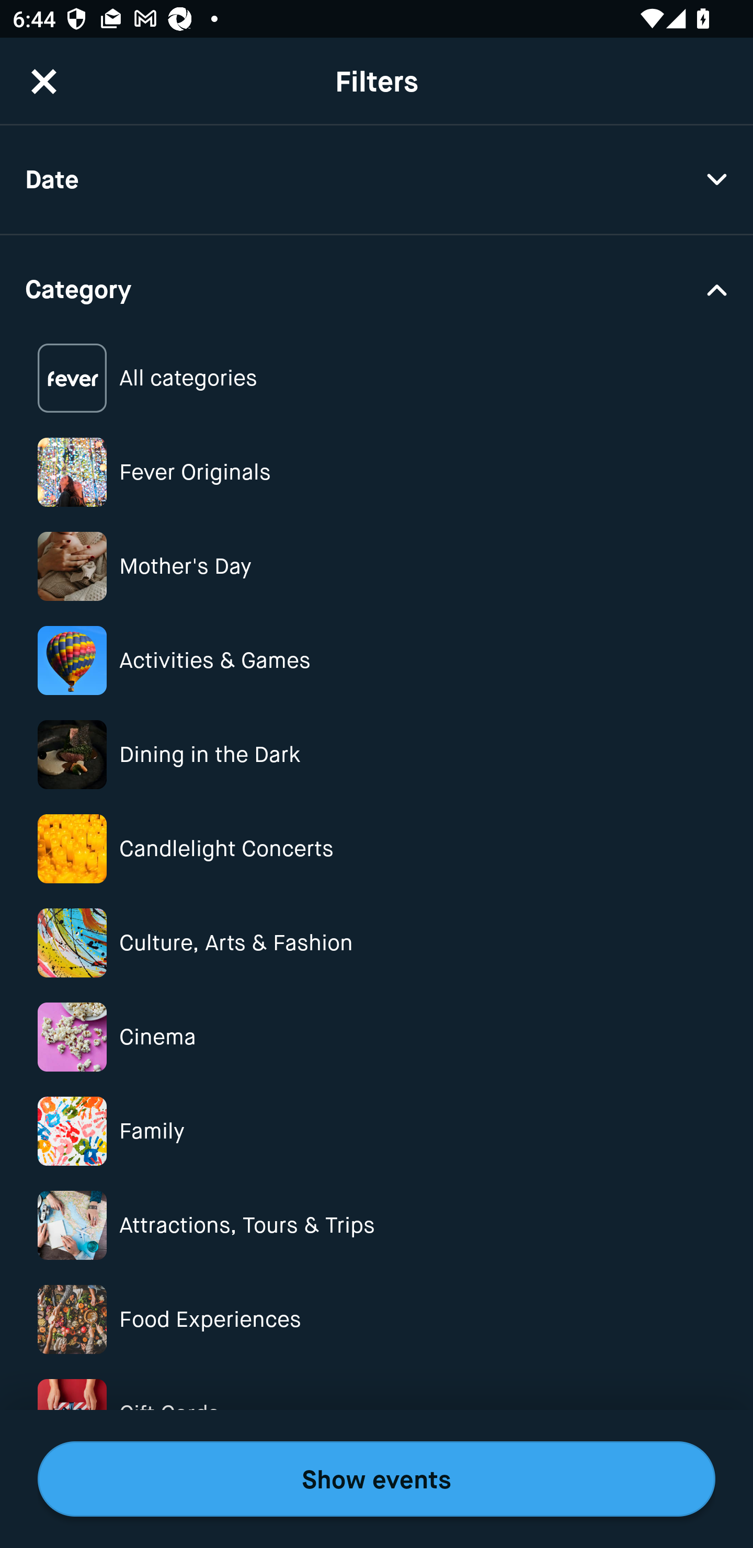  Describe the element at coordinates (376, 180) in the screenshot. I see `Date Drop Down Arrow` at that location.